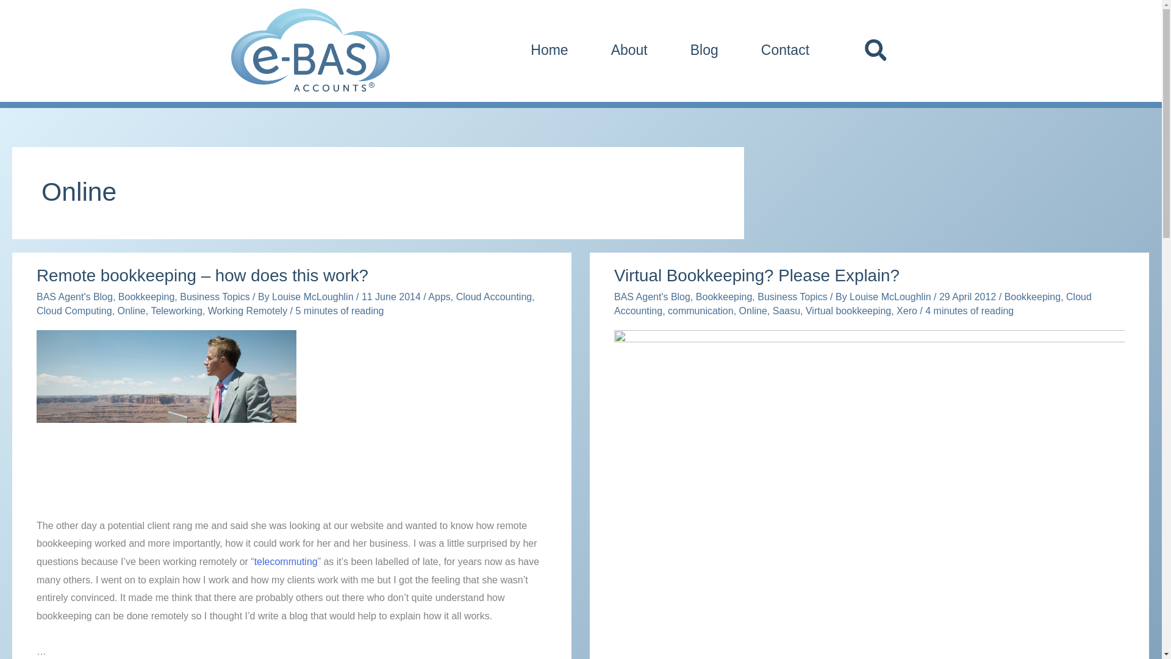  Describe the element at coordinates (176, 311) in the screenshot. I see `Teleworking` at that location.